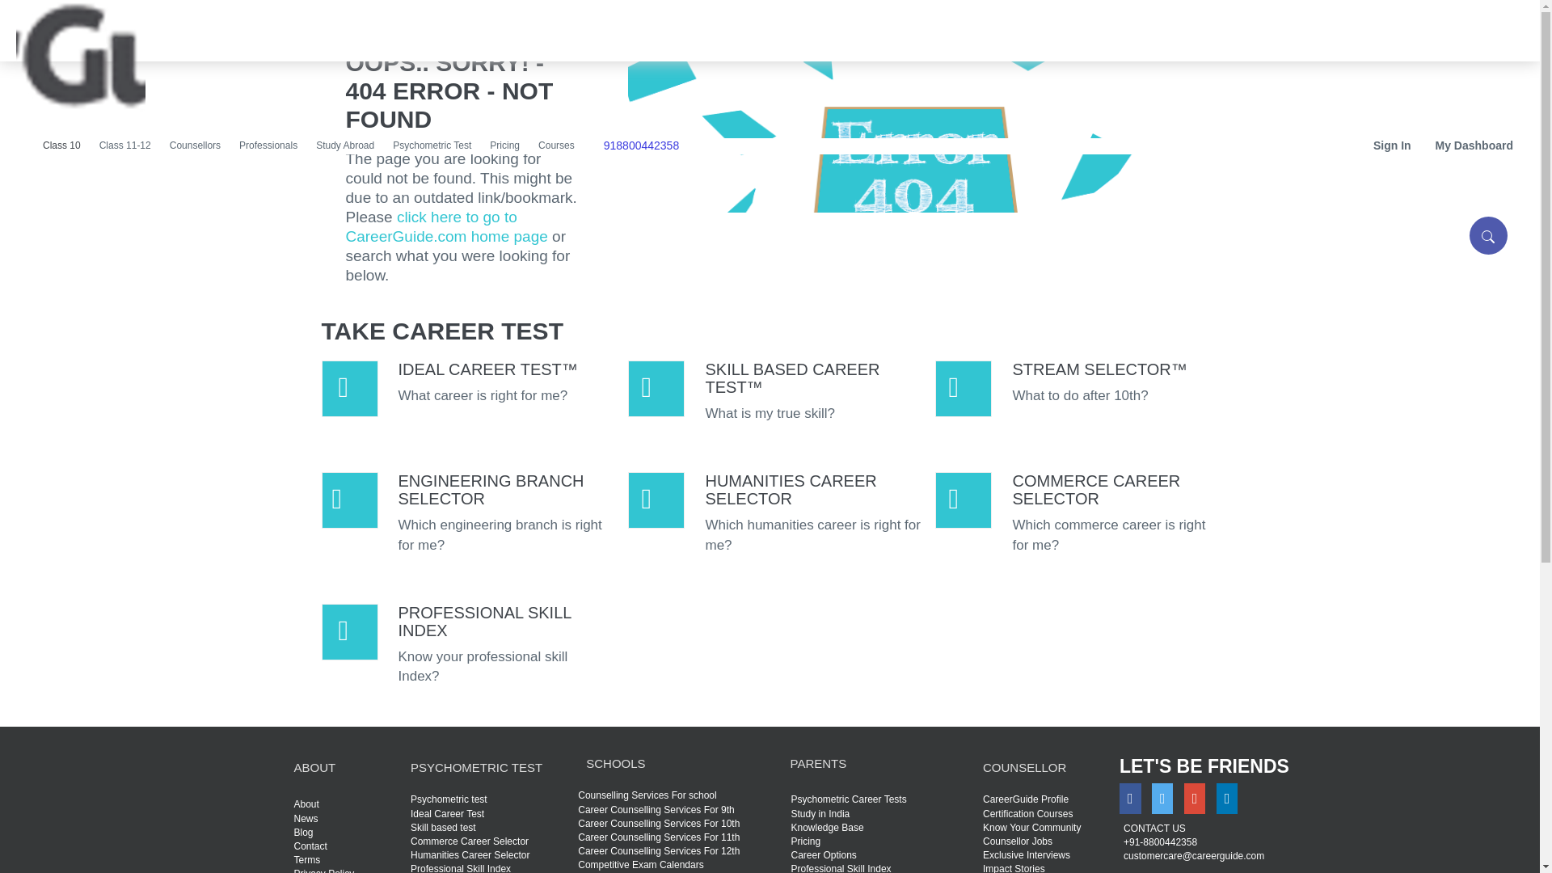 This screenshot has width=1552, height=873. Describe the element at coordinates (433, 145) in the screenshot. I see `Psychometric Test` at that location.